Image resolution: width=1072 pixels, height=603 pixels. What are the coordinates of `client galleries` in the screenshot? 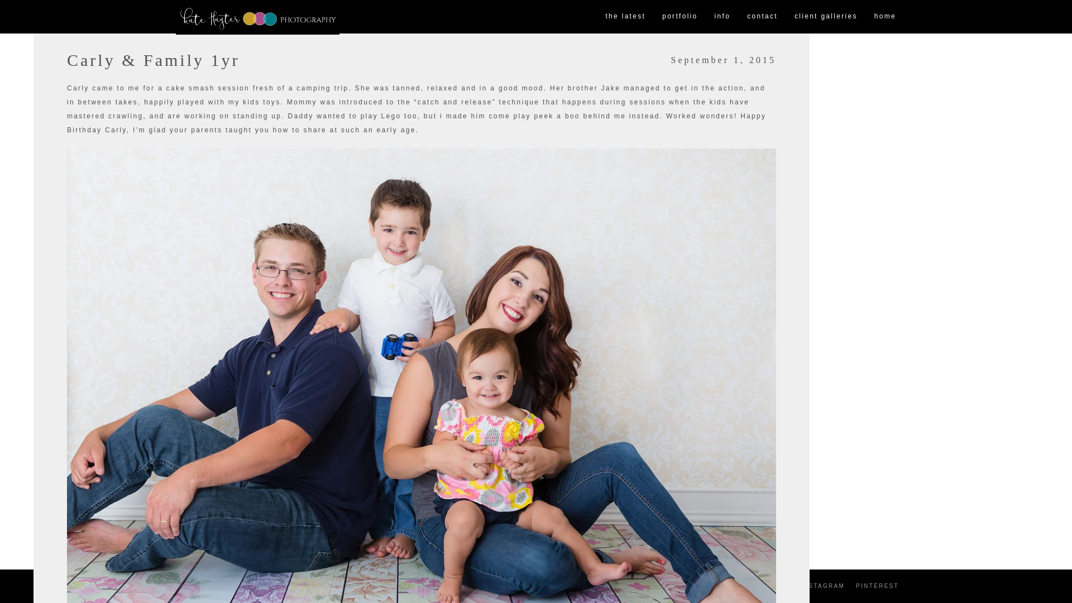 It's located at (826, 17).